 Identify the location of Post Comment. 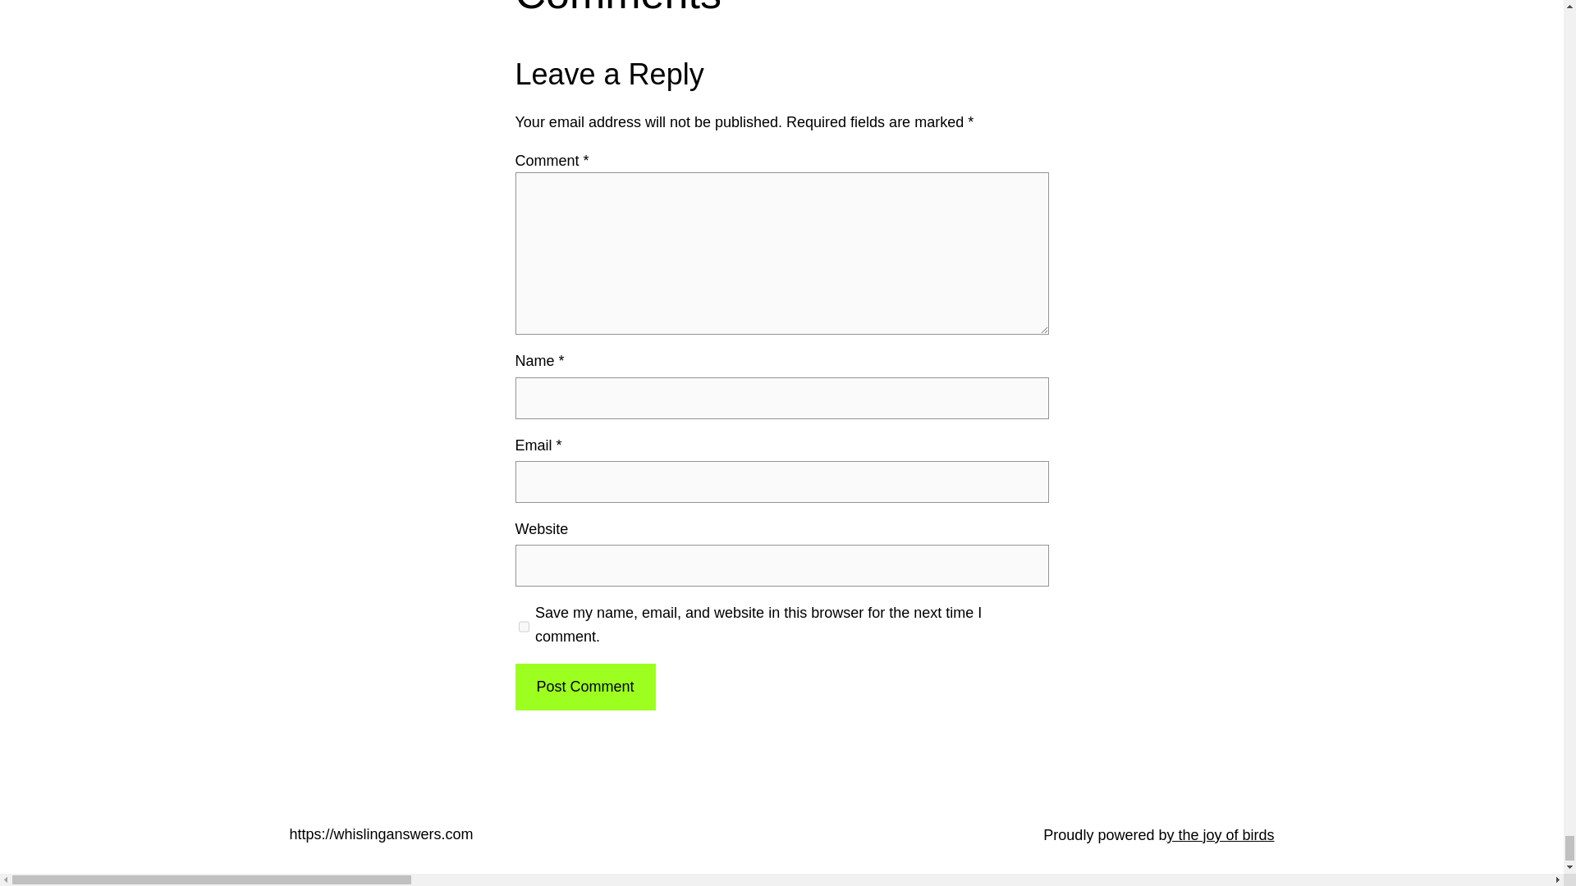
(584, 687).